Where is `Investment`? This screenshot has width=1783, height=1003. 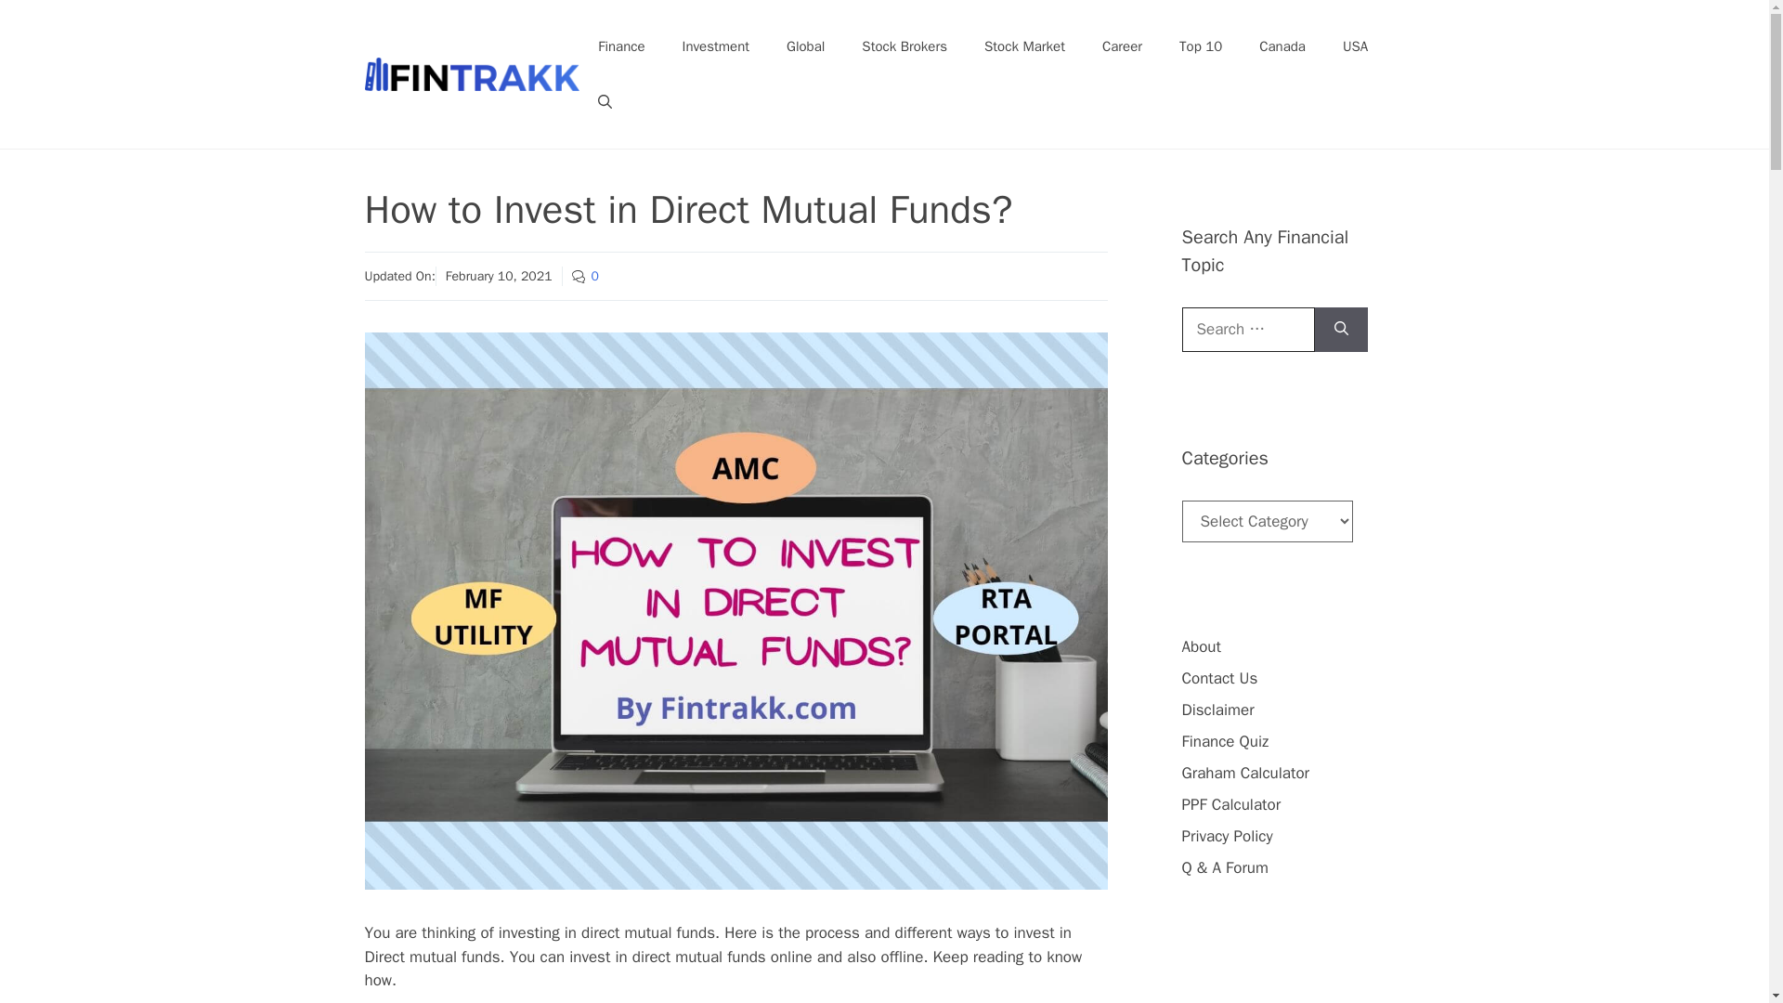 Investment is located at coordinates (715, 46).